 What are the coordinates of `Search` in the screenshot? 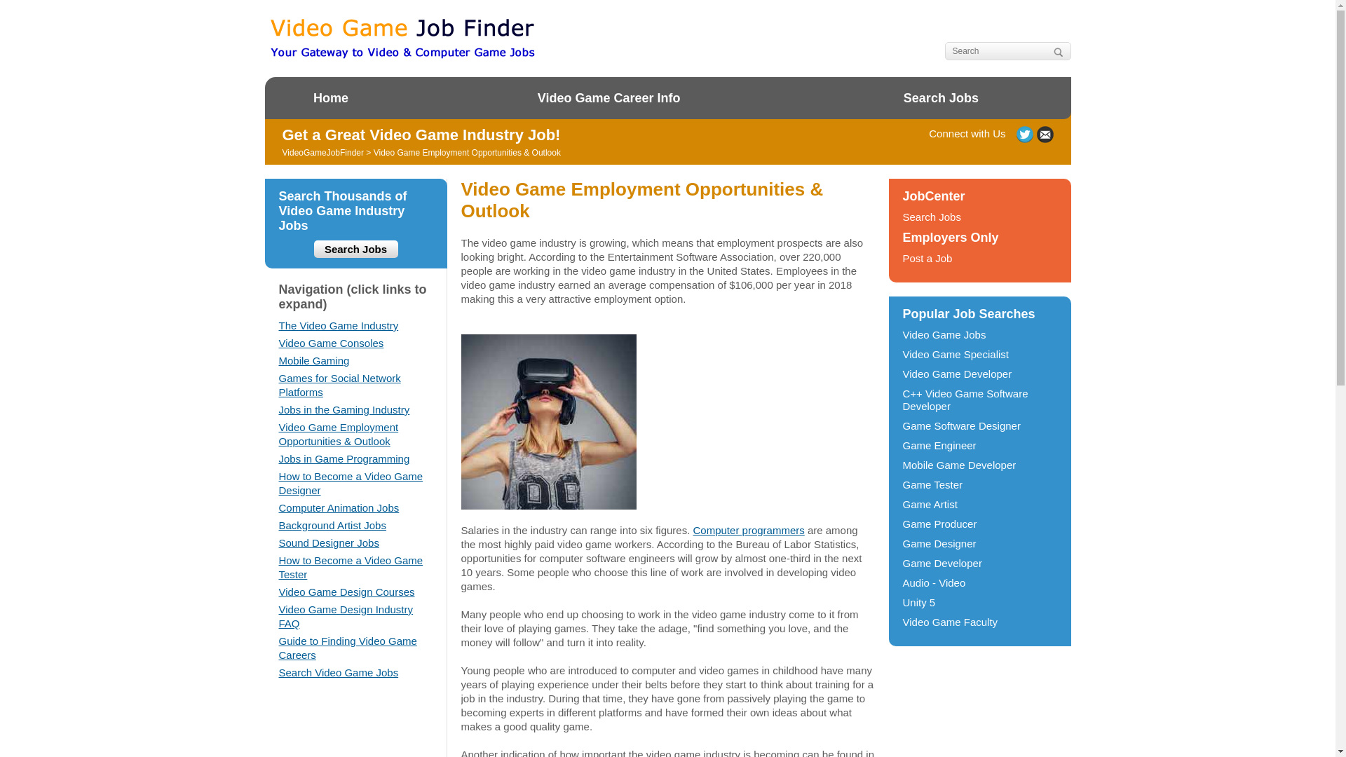 It's located at (1057, 52).